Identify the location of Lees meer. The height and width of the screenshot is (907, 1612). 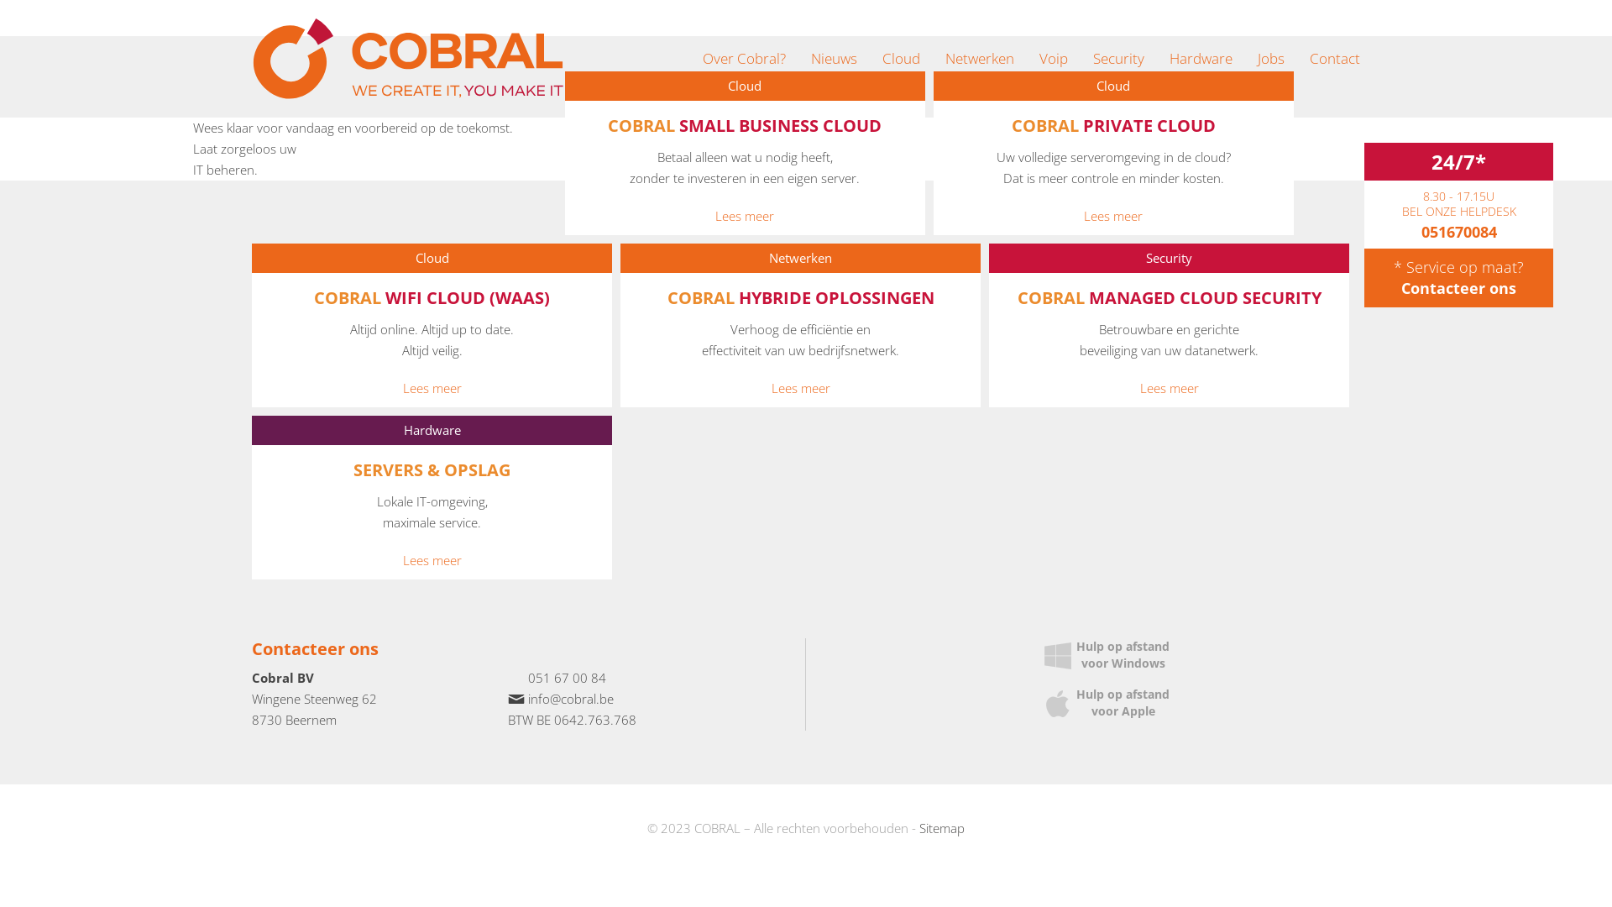
(1169, 388).